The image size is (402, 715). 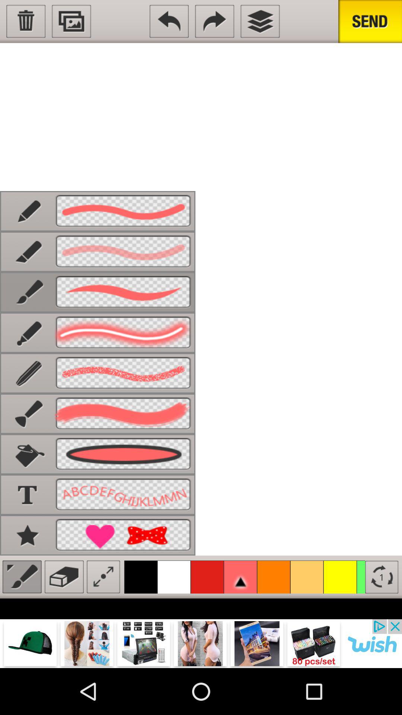 What do you see at coordinates (71, 21) in the screenshot?
I see `picture selection` at bounding box center [71, 21].